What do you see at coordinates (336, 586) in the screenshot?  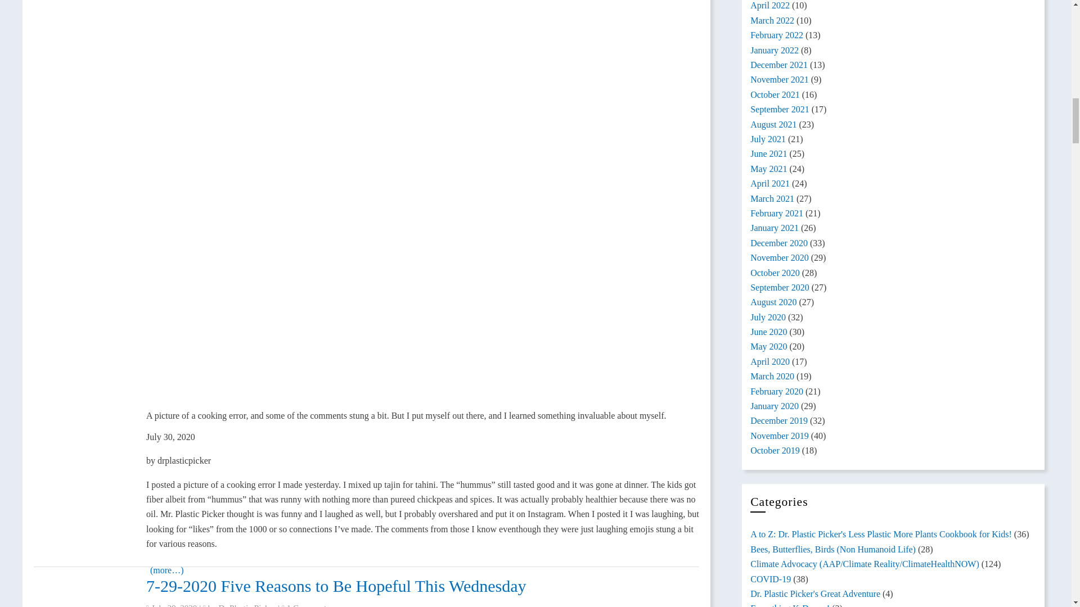 I see `7-29-2020 Five Reasons to Be Hopeful This Wednesday` at bounding box center [336, 586].